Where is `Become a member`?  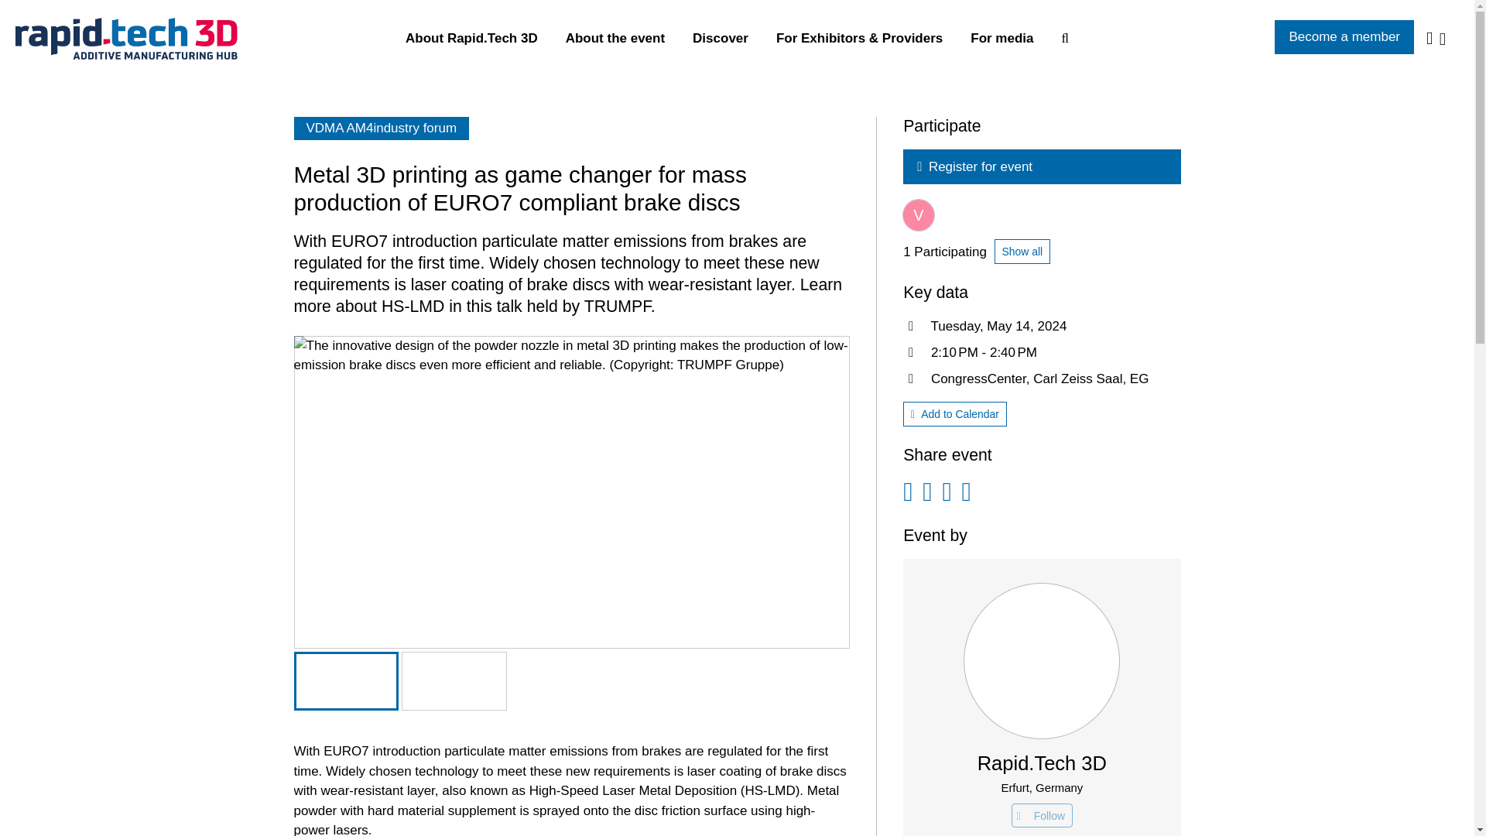 Become a member is located at coordinates (1344, 37).